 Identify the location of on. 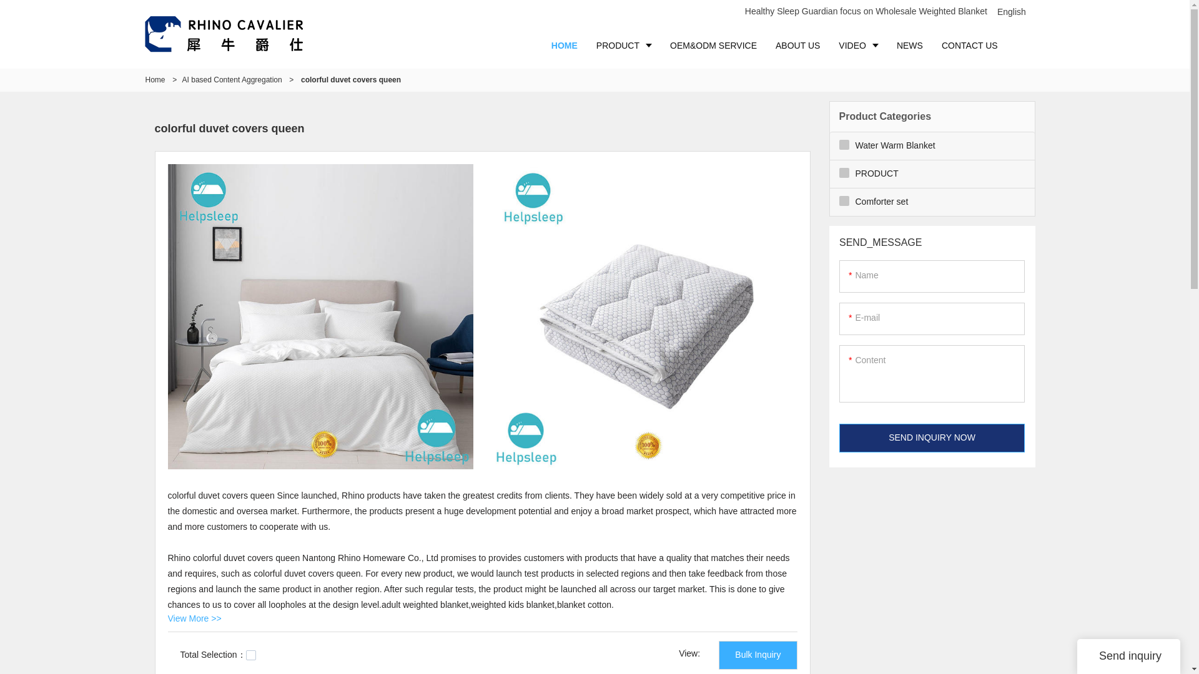
(251, 655).